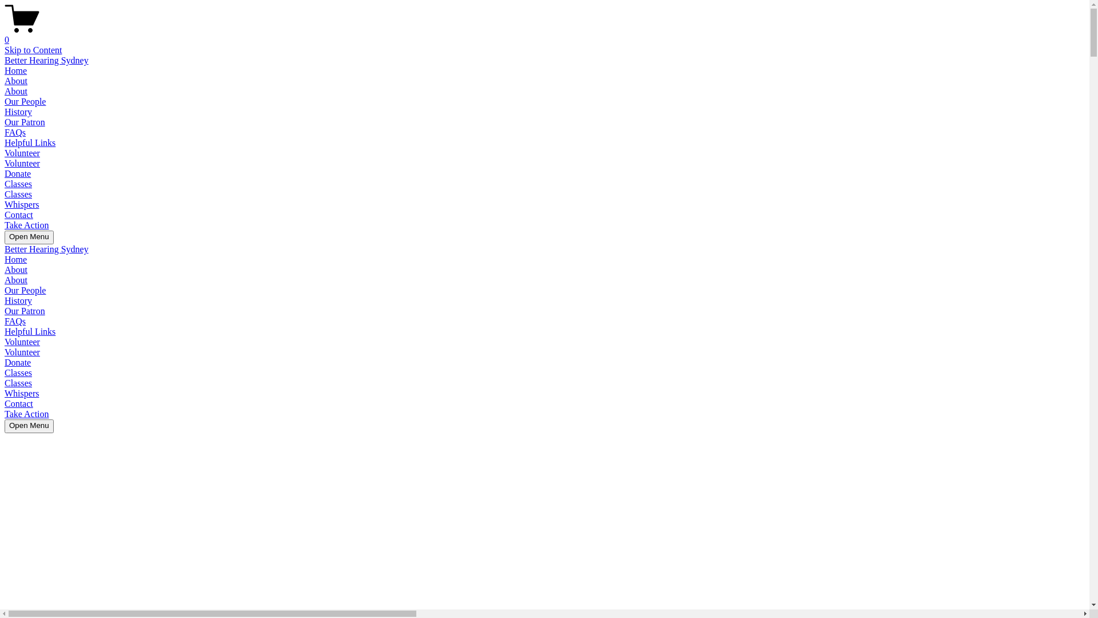 The height and width of the screenshot is (618, 1098). Describe the element at coordinates (27, 414) in the screenshot. I see `Take Action` at that location.